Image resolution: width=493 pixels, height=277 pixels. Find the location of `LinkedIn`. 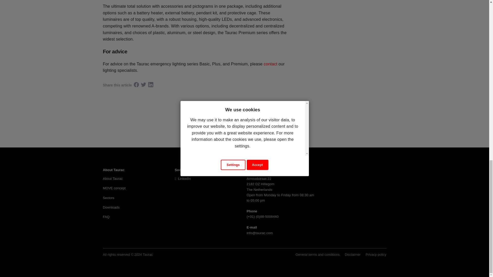

LinkedIn is located at coordinates (183, 179).